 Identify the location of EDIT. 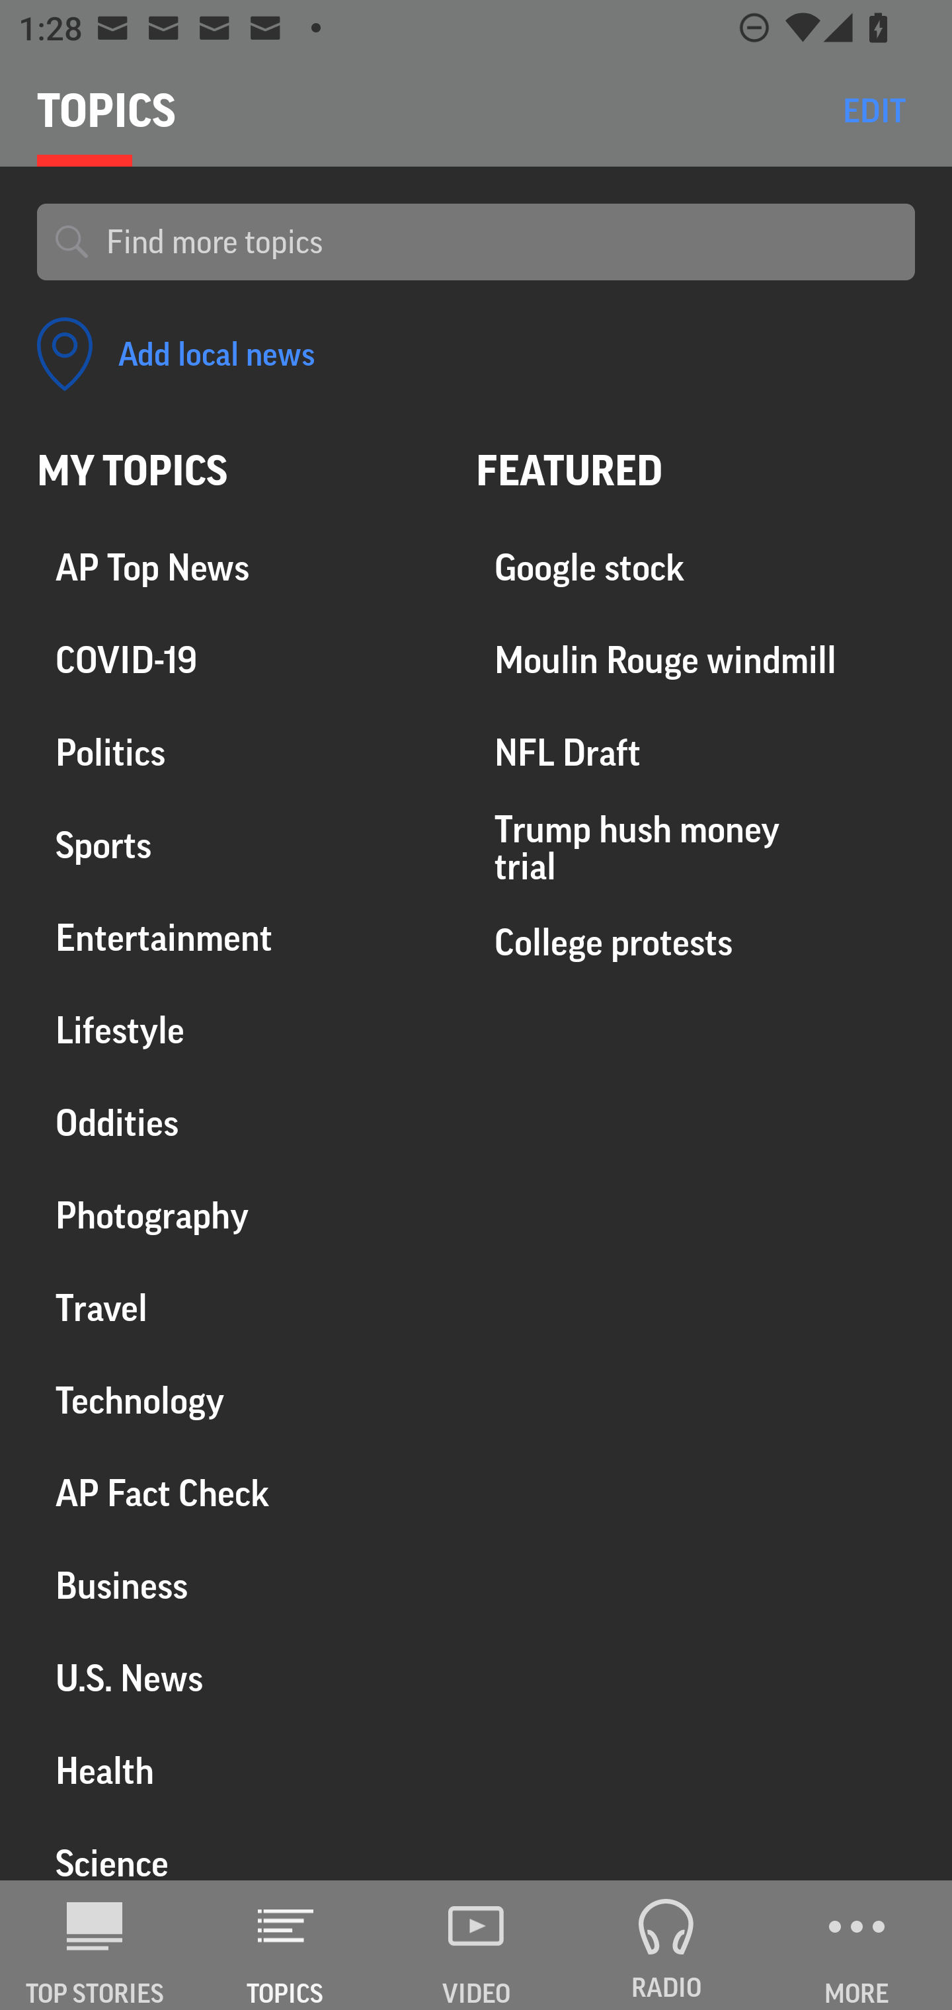
(874, 110).